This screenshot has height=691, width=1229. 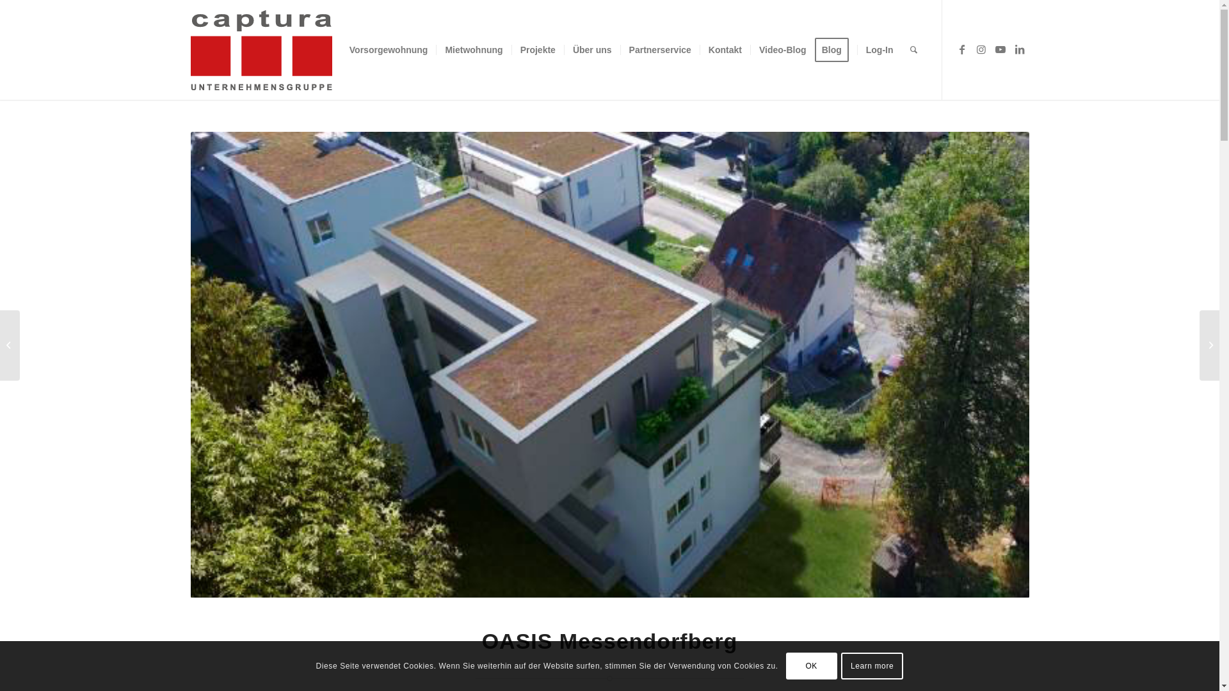 What do you see at coordinates (836, 50) in the screenshot?
I see `Blog` at bounding box center [836, 50].